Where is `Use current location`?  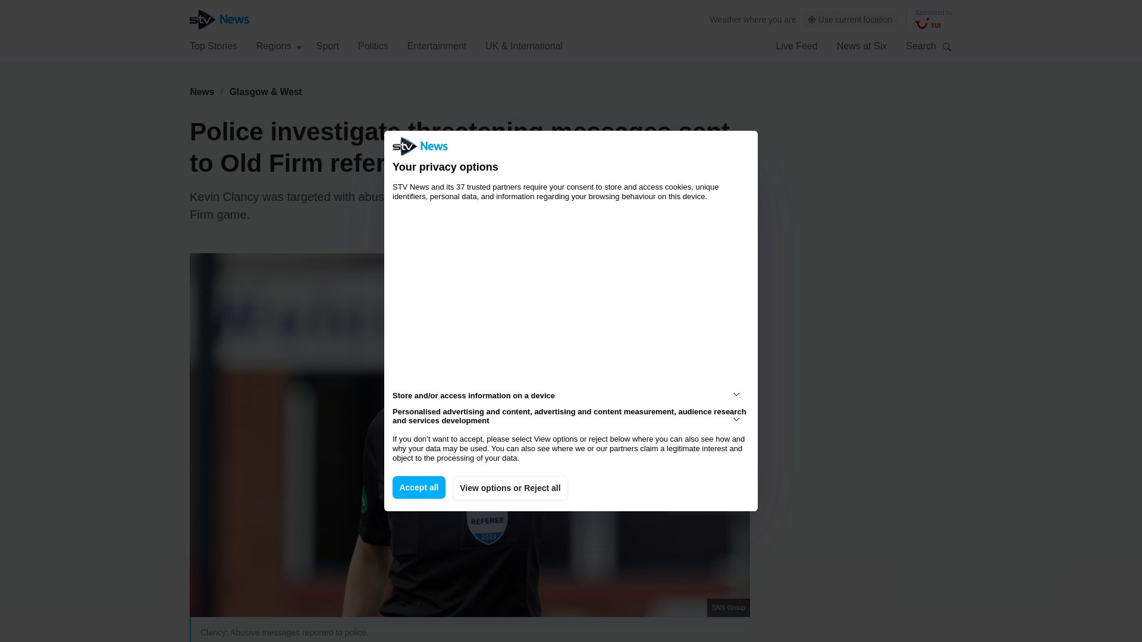
Use current location is located at coordinates (850, 20).